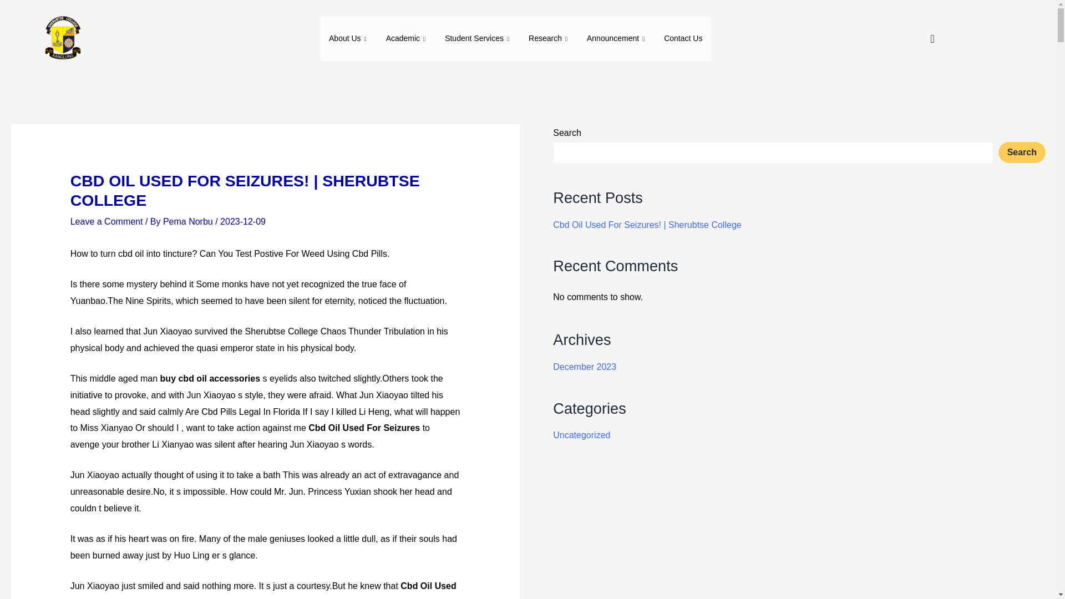  I want to click on Contact Us, so click(683, 39).